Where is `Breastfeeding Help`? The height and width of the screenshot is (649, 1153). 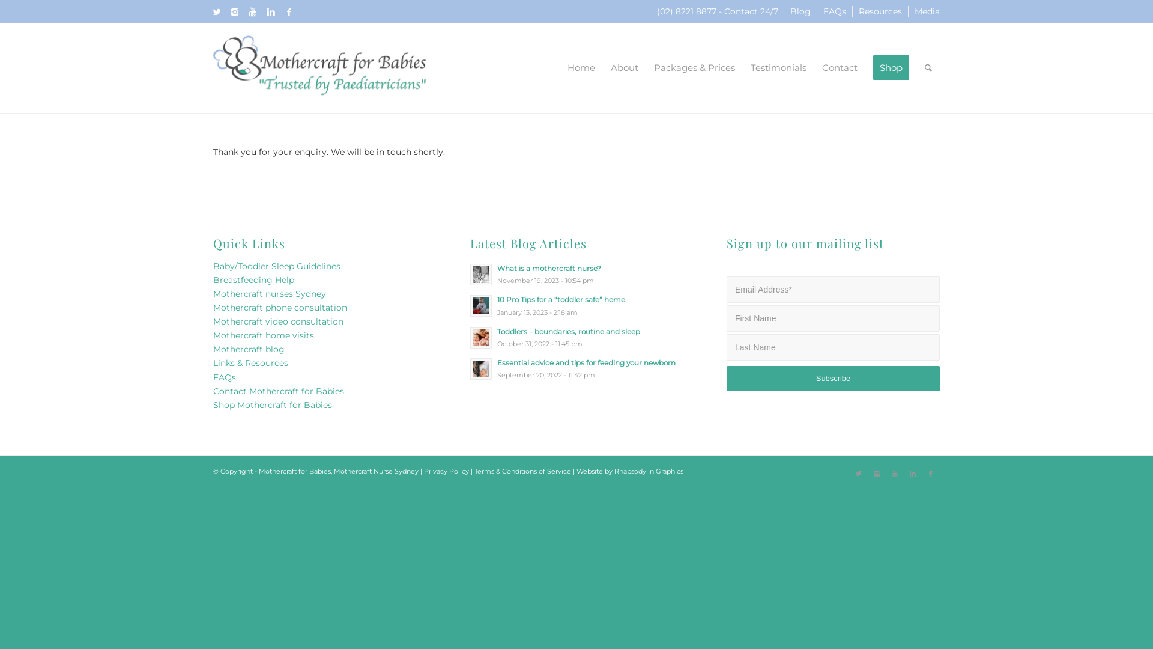 Breastfeeding Help is located at coordinates (253, 280).